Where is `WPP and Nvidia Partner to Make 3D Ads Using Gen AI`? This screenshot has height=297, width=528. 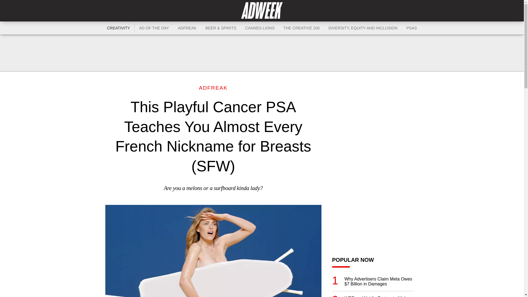
WPP and Nvidia Partner to Make 3D Ads Using Gen AI is located at coordinates (379, 296).